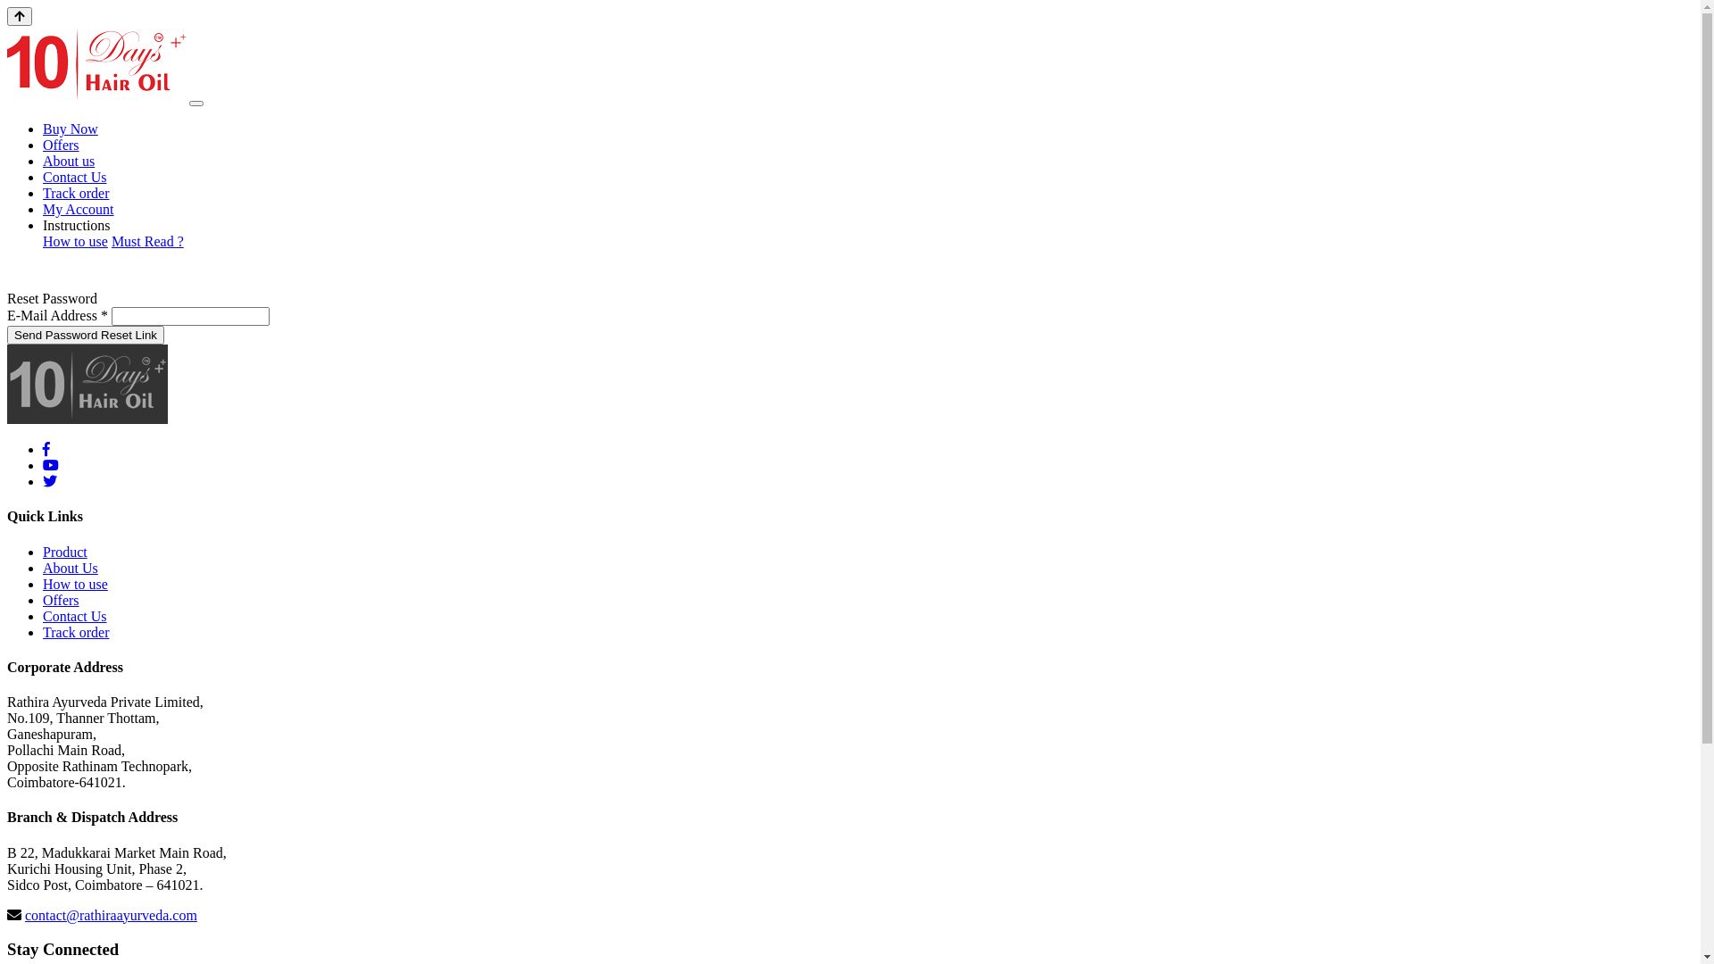  Describe the element at coordinates (76, 193) in the screenshot. I see `Track order` at that location.